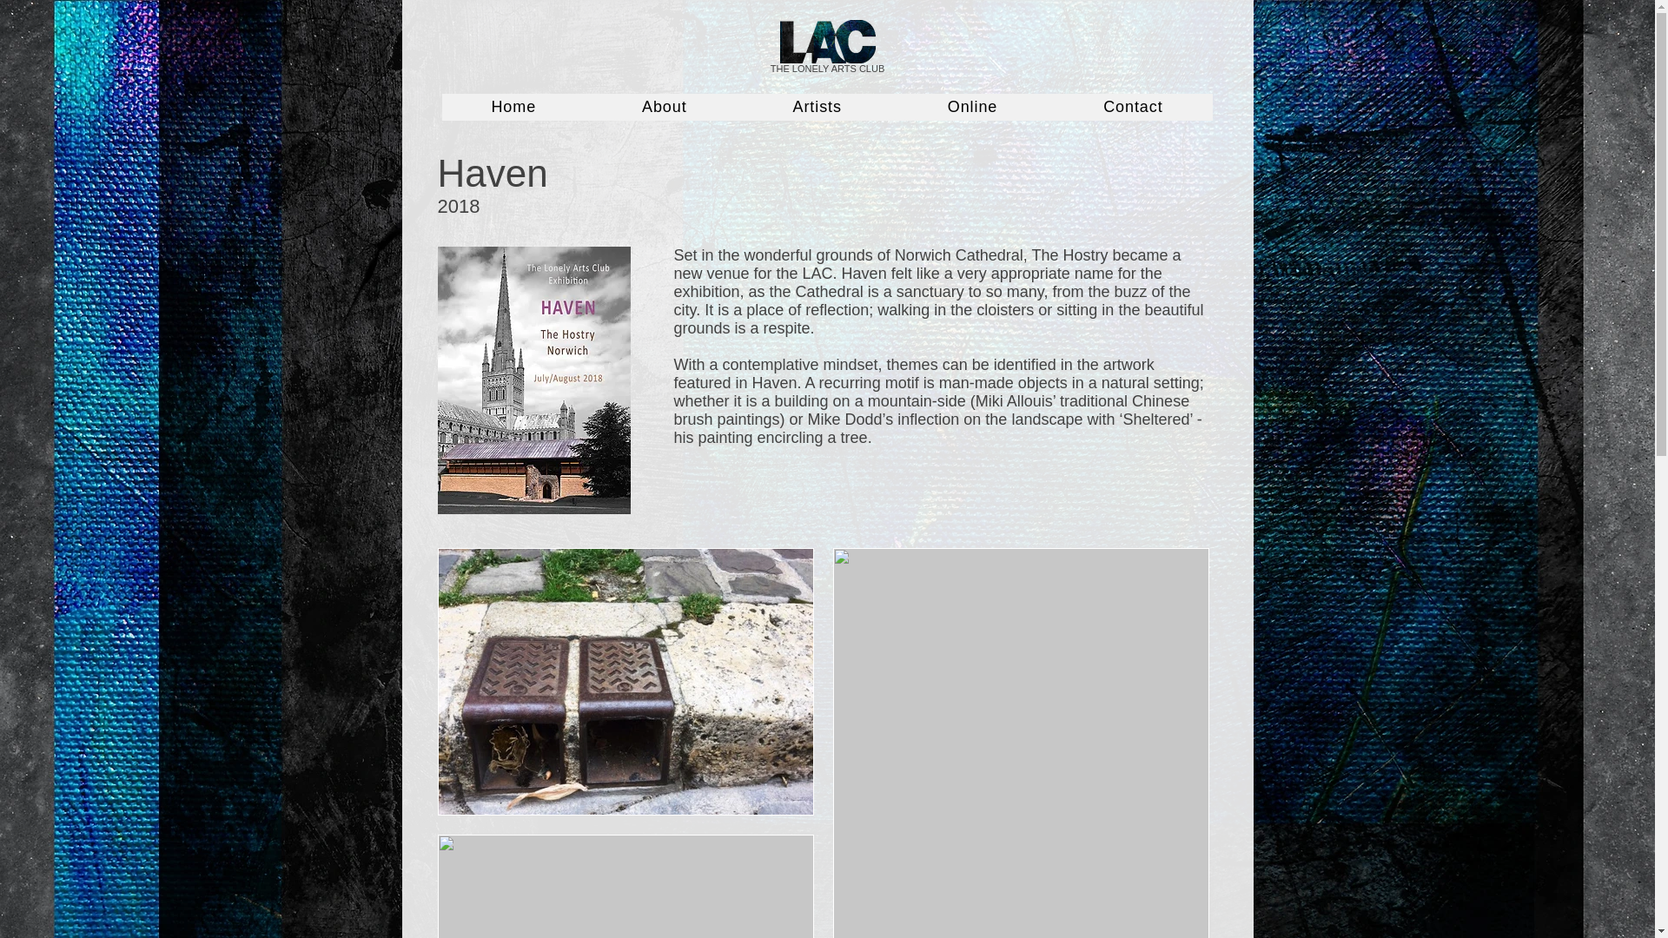 The image size is (1668, 938). What do you see at coordinates (664, 108) in the screenshot?
I see `About` at bounding box center [664, 108].